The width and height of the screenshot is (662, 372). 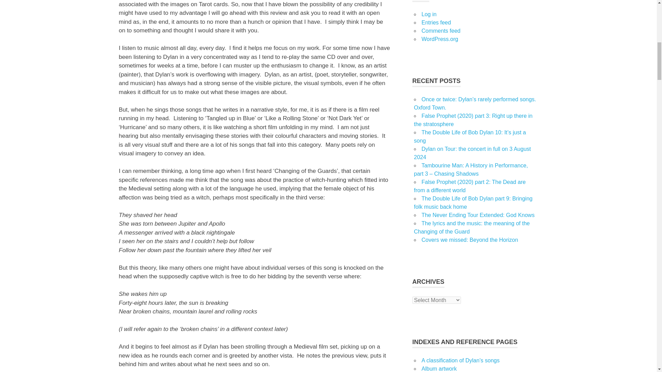 I want to click on Log in, so click(x=429, y=14).